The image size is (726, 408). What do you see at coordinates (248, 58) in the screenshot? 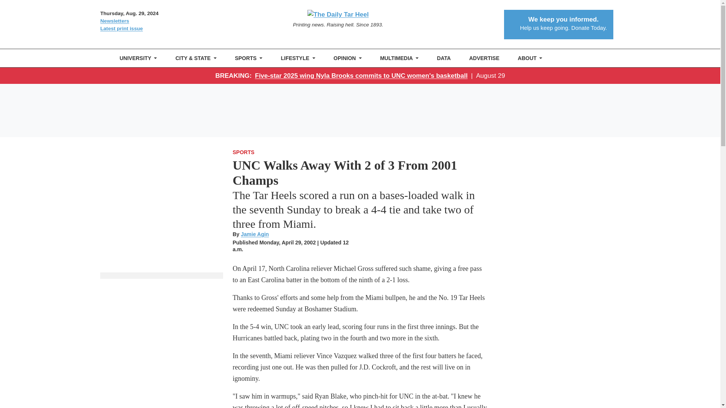
I see `SPORTS` at bounding box center [248, 58].